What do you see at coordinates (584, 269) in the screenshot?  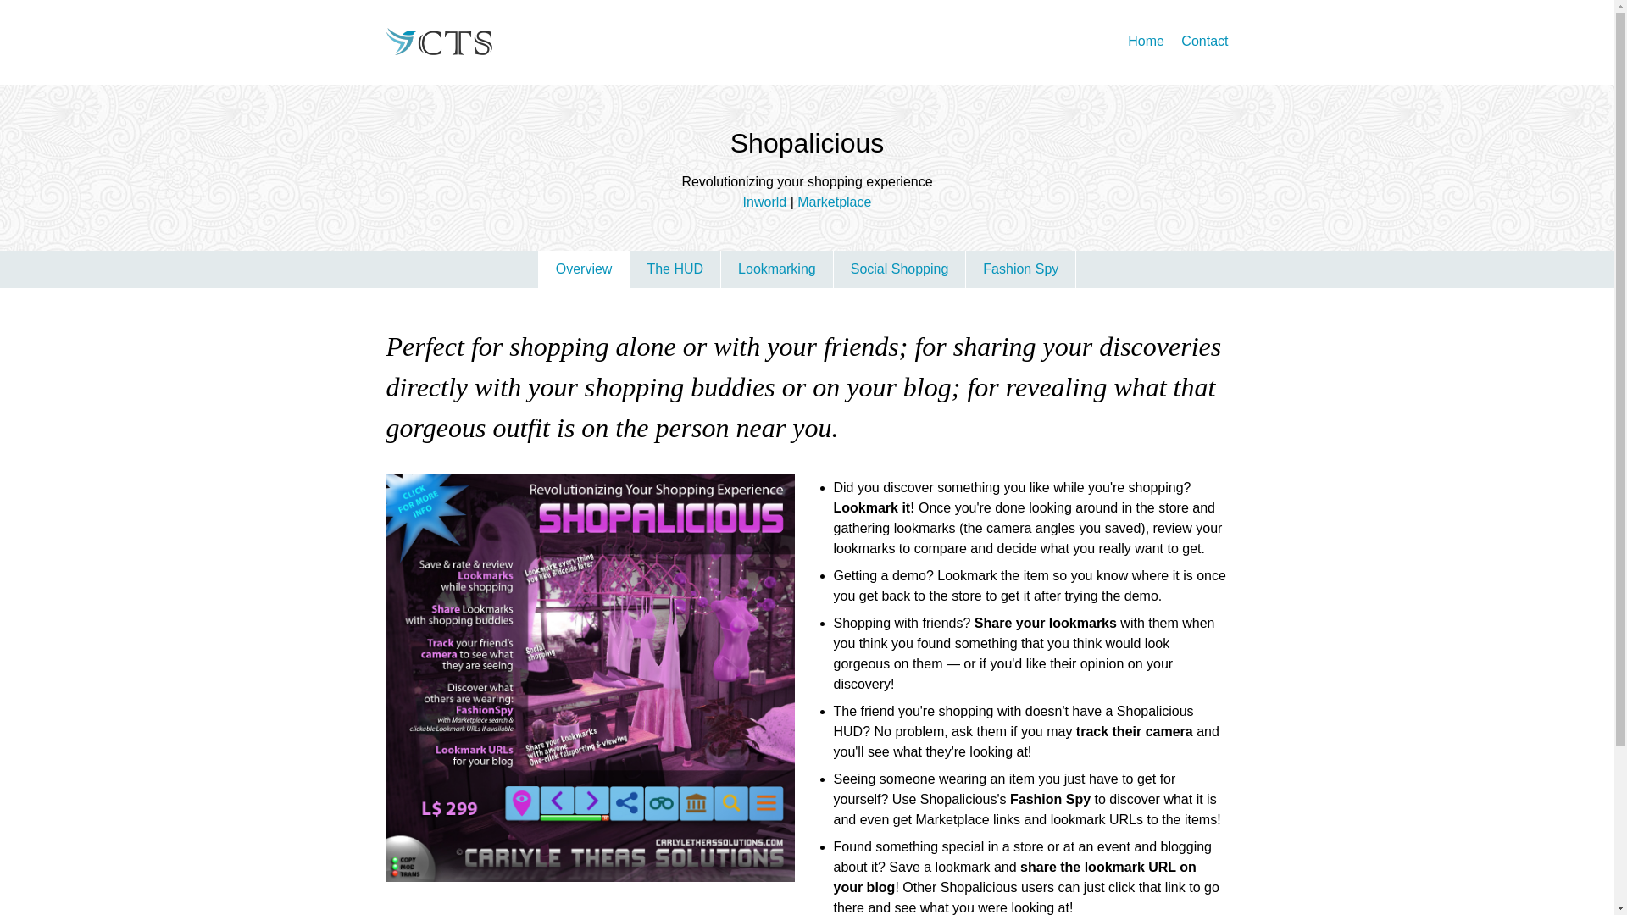 I see `Overview` at bounding box center [584, 269].